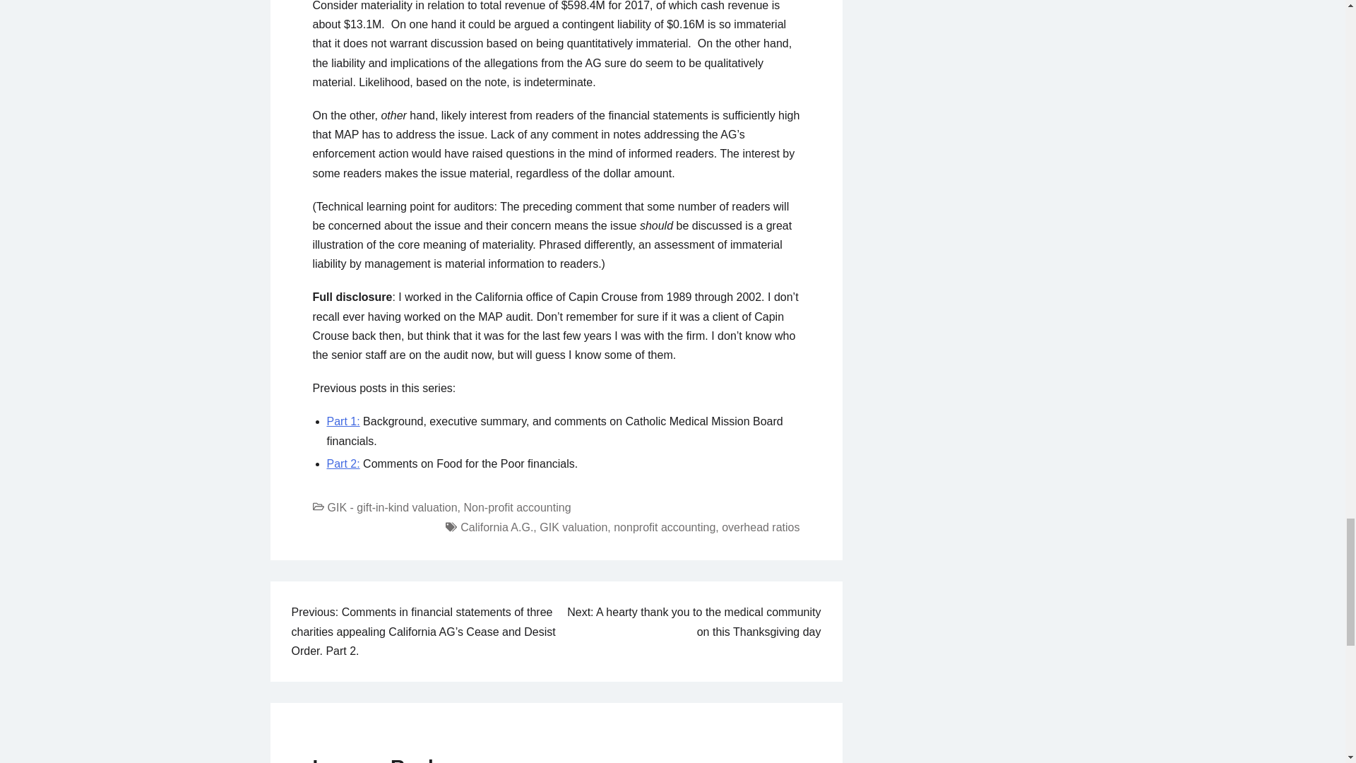  Describe the element at coordinates (760, 527) in the screenshot. I see `overhead ratios` at that location.